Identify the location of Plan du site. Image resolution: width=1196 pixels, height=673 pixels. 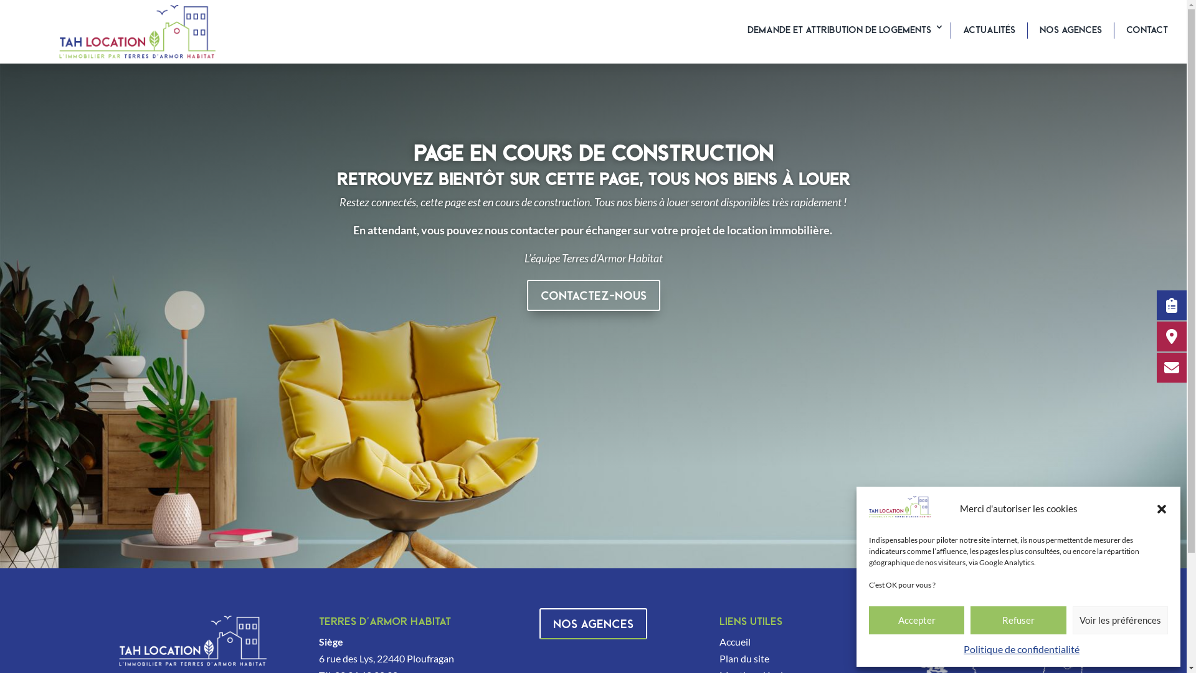
(744, 658).